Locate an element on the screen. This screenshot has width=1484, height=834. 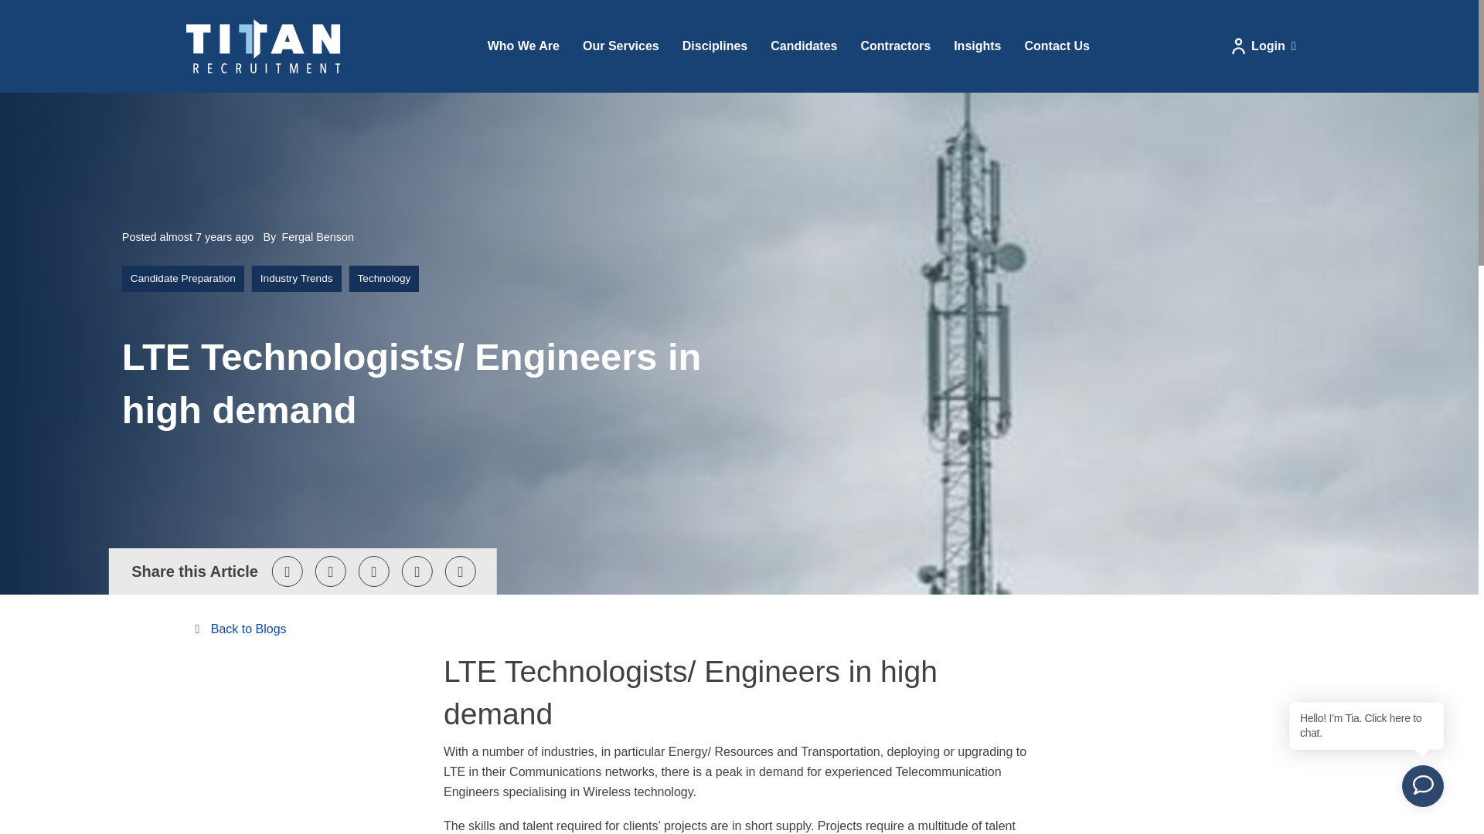
Who We Are is located at coordinates (524, 46).